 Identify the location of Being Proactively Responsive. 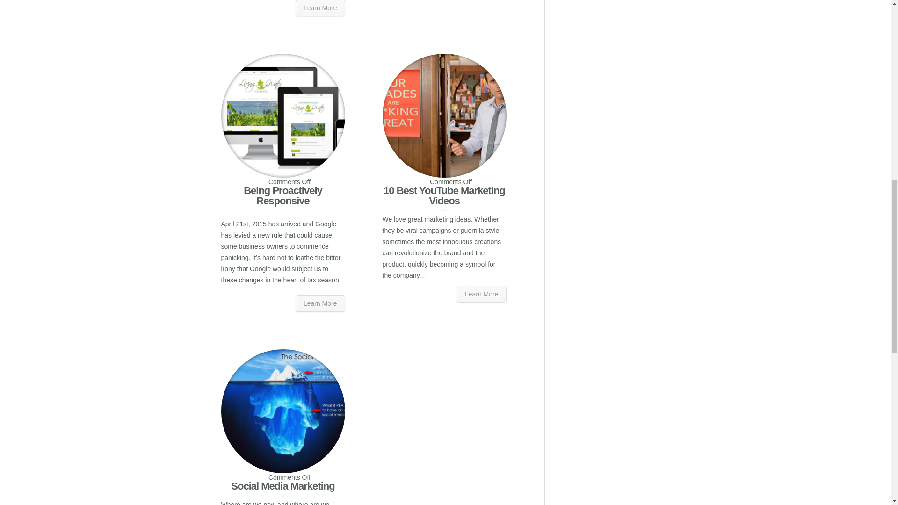
(282, 195).